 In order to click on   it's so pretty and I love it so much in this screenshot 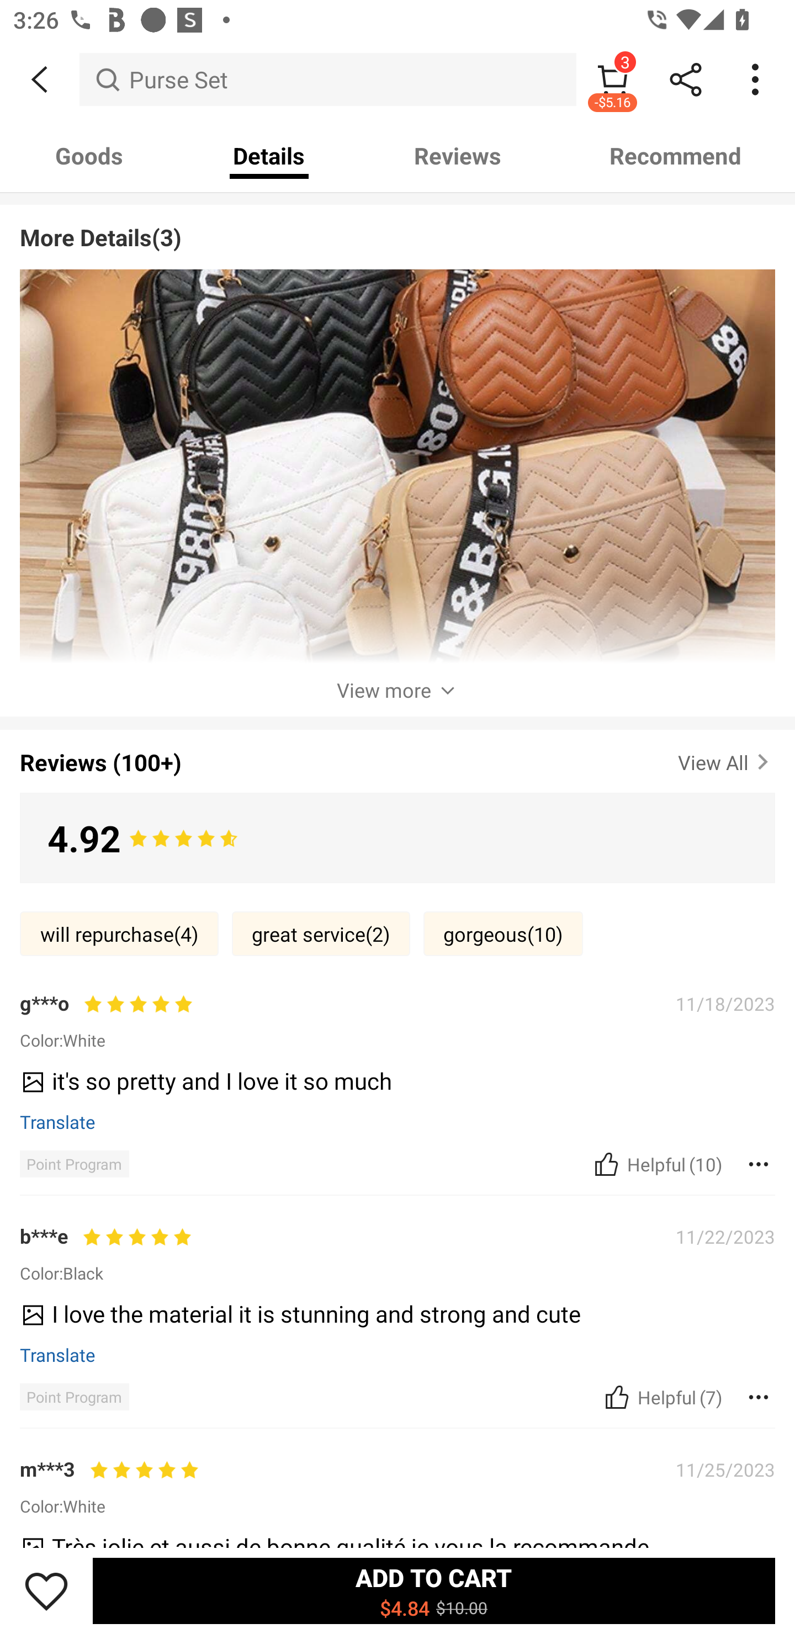, I will do `click(391, 1087)`.